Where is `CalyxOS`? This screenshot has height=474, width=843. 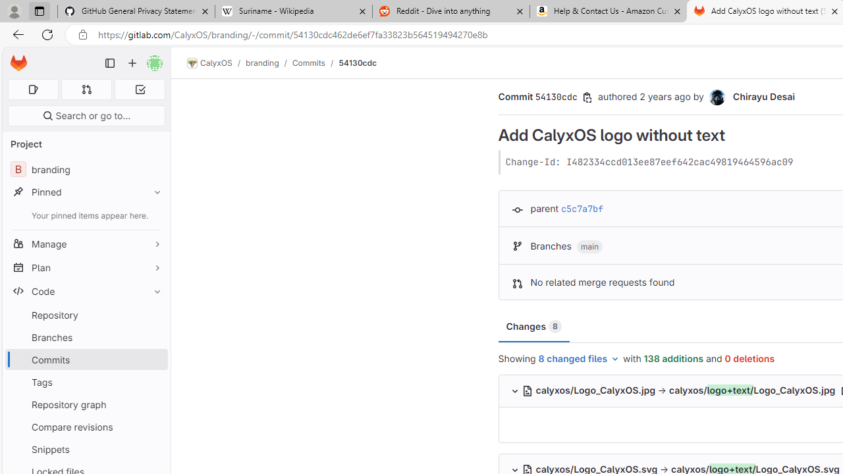
CalyxOS is located at coordinates (209, 63).